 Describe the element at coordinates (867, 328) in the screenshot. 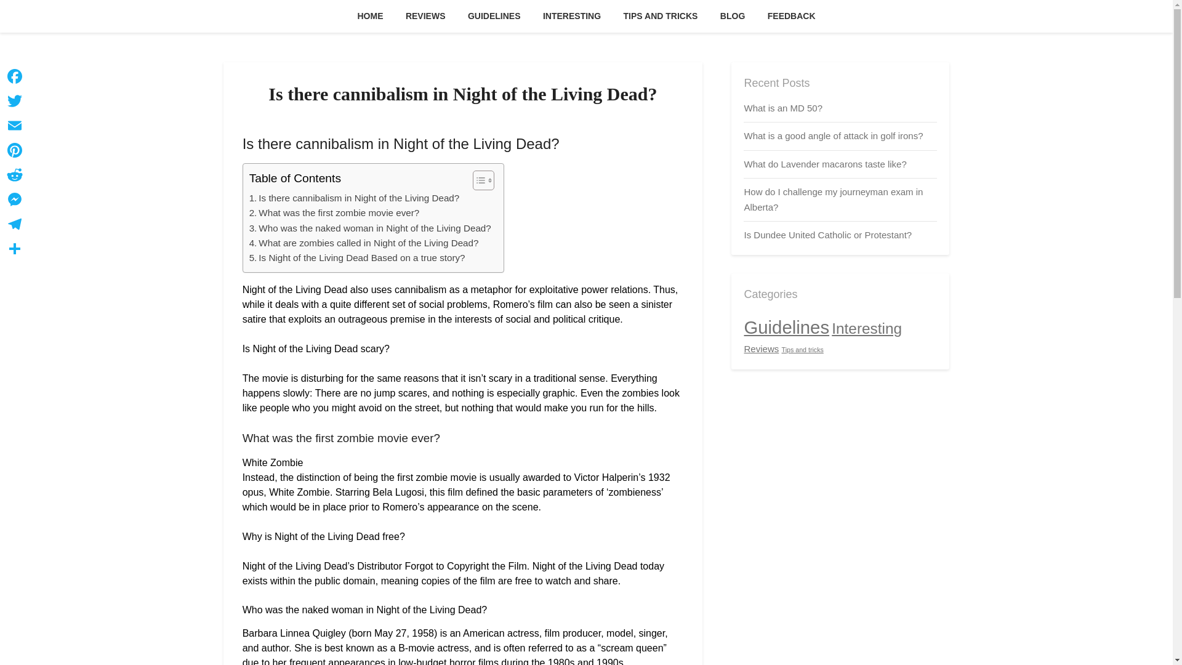

I see `Interesting` at that location.